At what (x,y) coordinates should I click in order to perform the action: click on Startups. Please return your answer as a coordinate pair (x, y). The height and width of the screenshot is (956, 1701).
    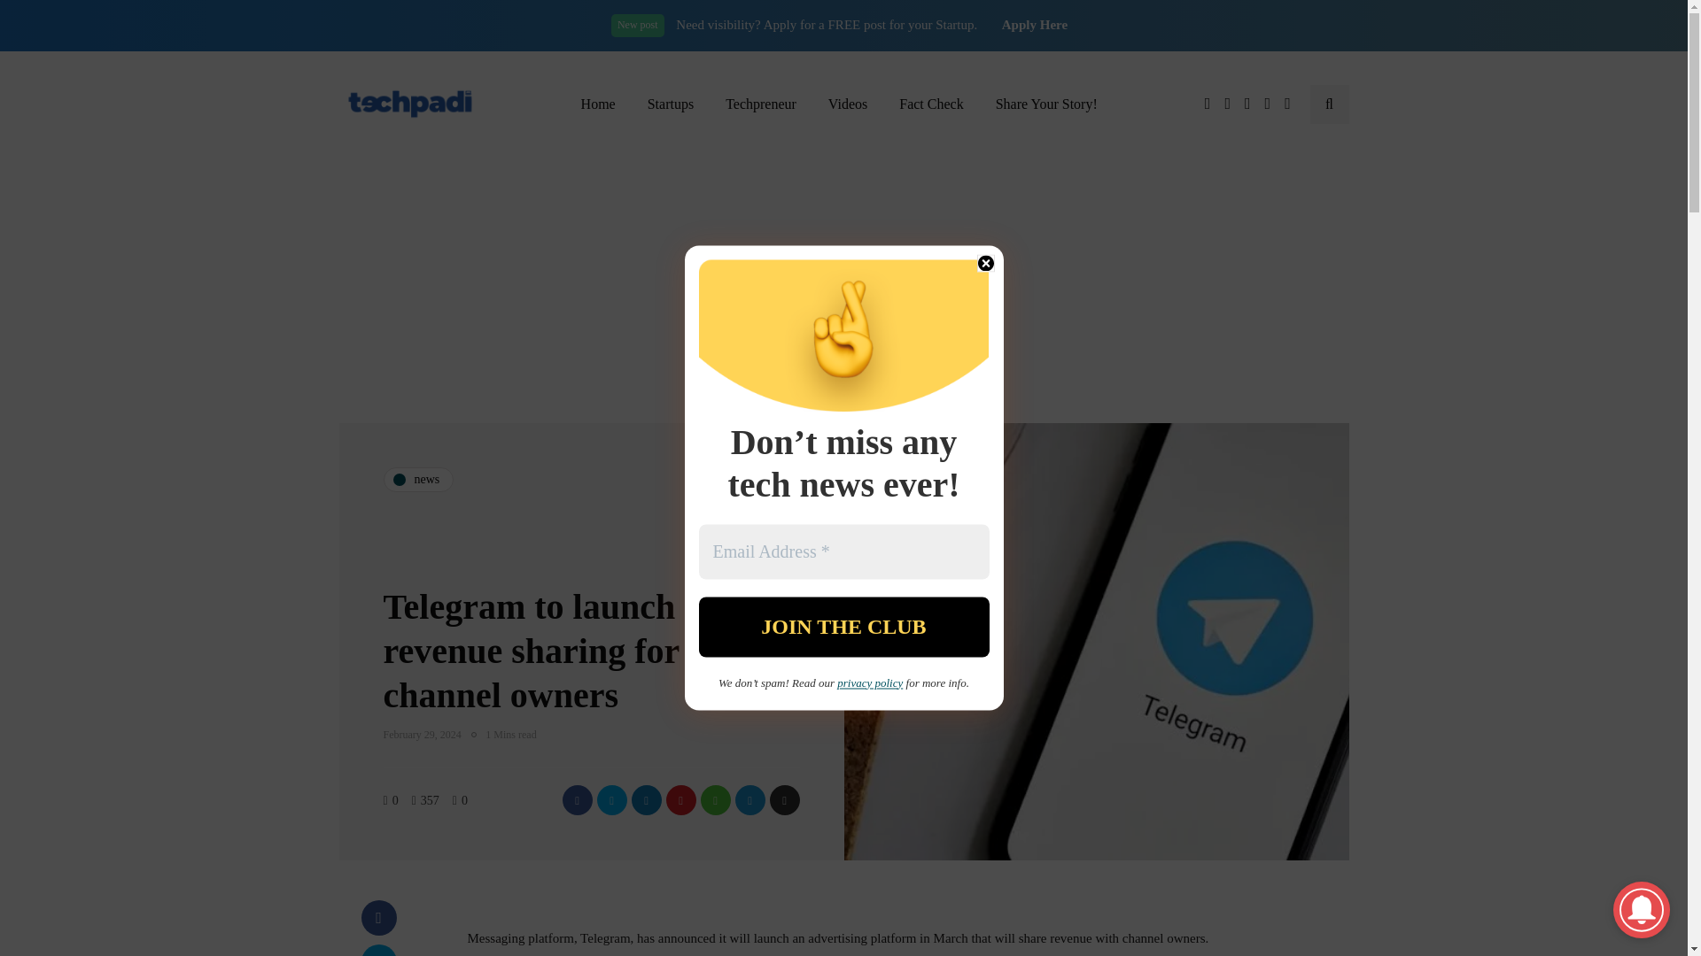
    Looking at the image, I should click on (670, 104).